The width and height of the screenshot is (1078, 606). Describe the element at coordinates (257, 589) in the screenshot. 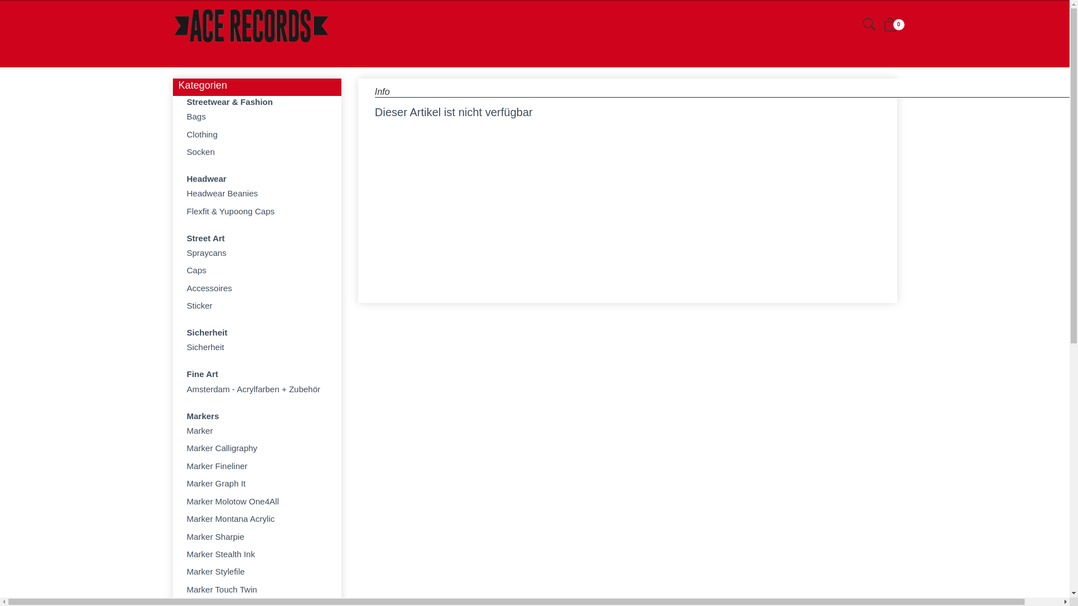

I see `Marker Touch Twin` at that location.